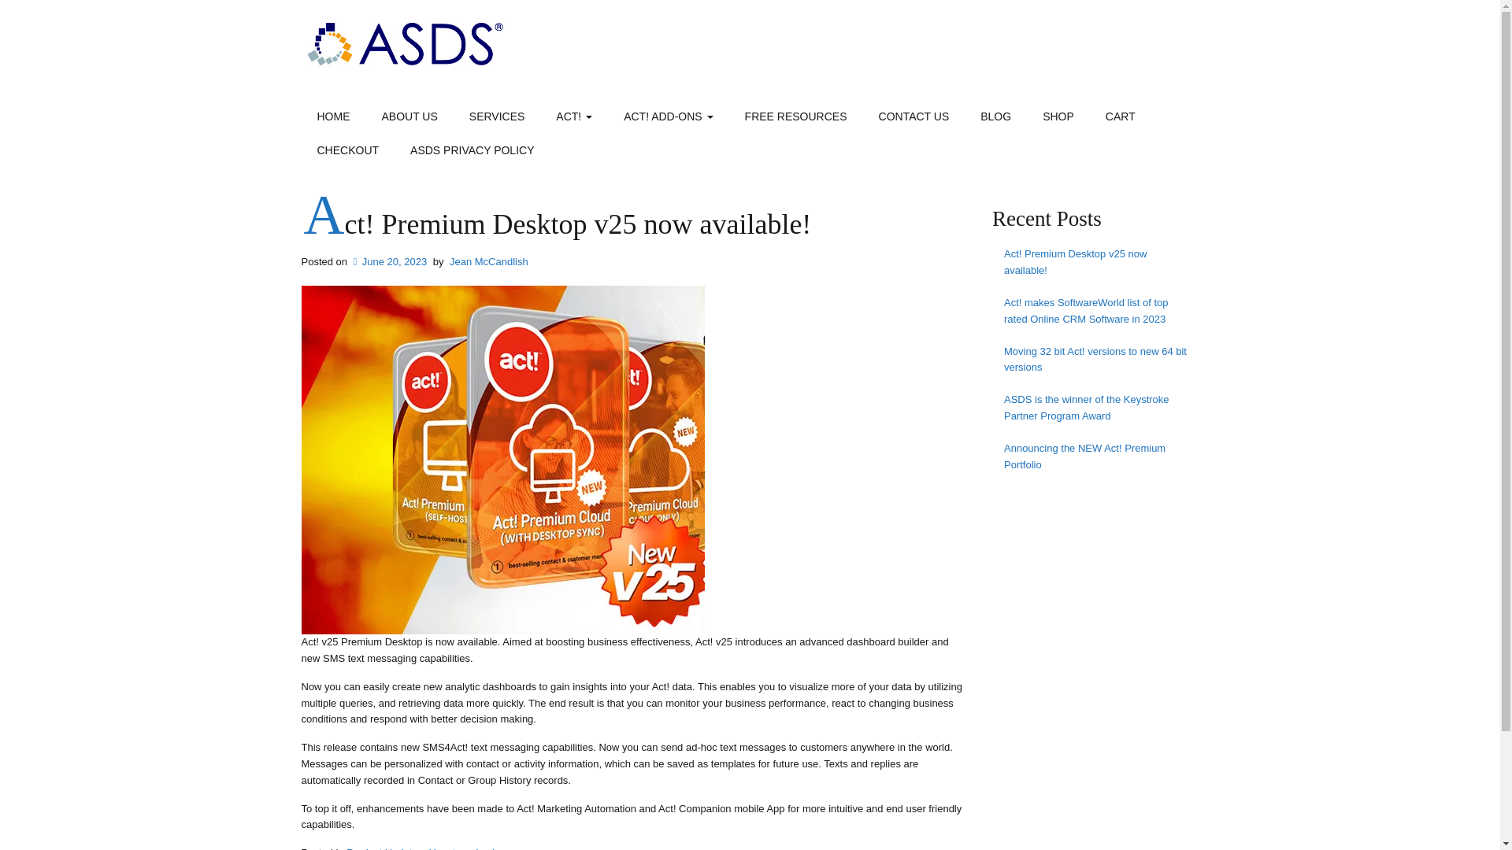 The width and height of the screenshot is (1512, 850). What do you see at coordinates (409, 117) in the screenshot?
I see `ABOUT US` at bounding box center [409, 117].